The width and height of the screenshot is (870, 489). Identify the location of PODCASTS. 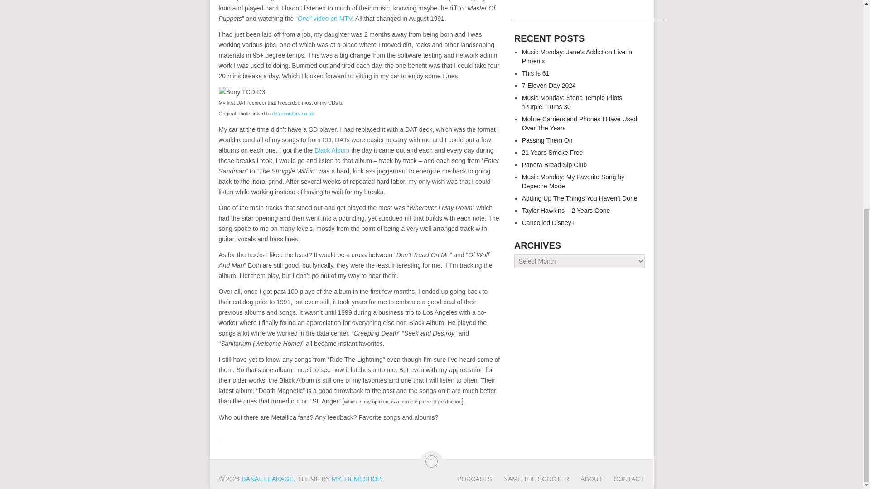
(475, 479).